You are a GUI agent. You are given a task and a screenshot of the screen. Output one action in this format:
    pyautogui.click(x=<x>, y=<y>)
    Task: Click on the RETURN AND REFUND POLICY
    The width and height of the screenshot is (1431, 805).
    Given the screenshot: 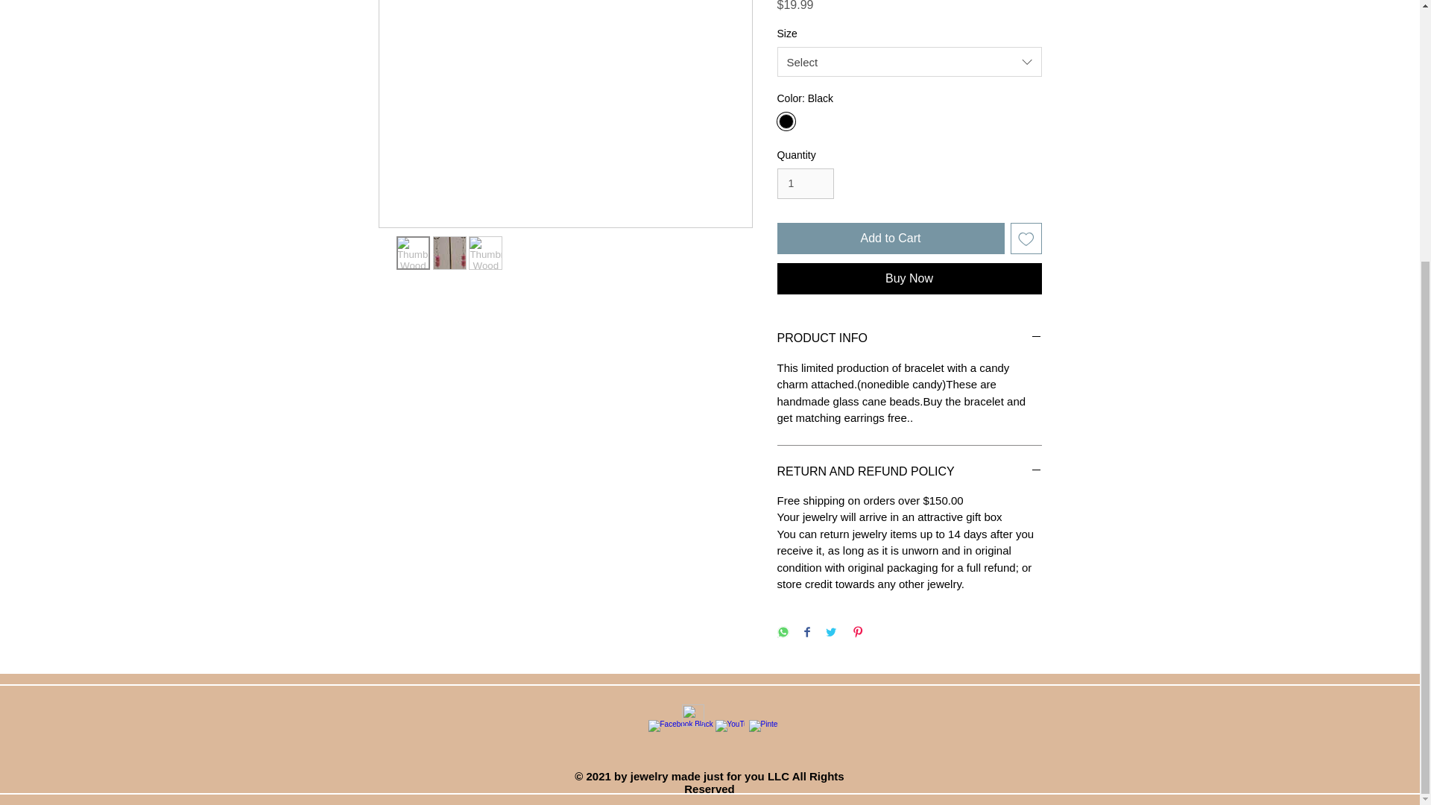 What is the action you would take?
    pyautogui.click(x=909, y=471)
    